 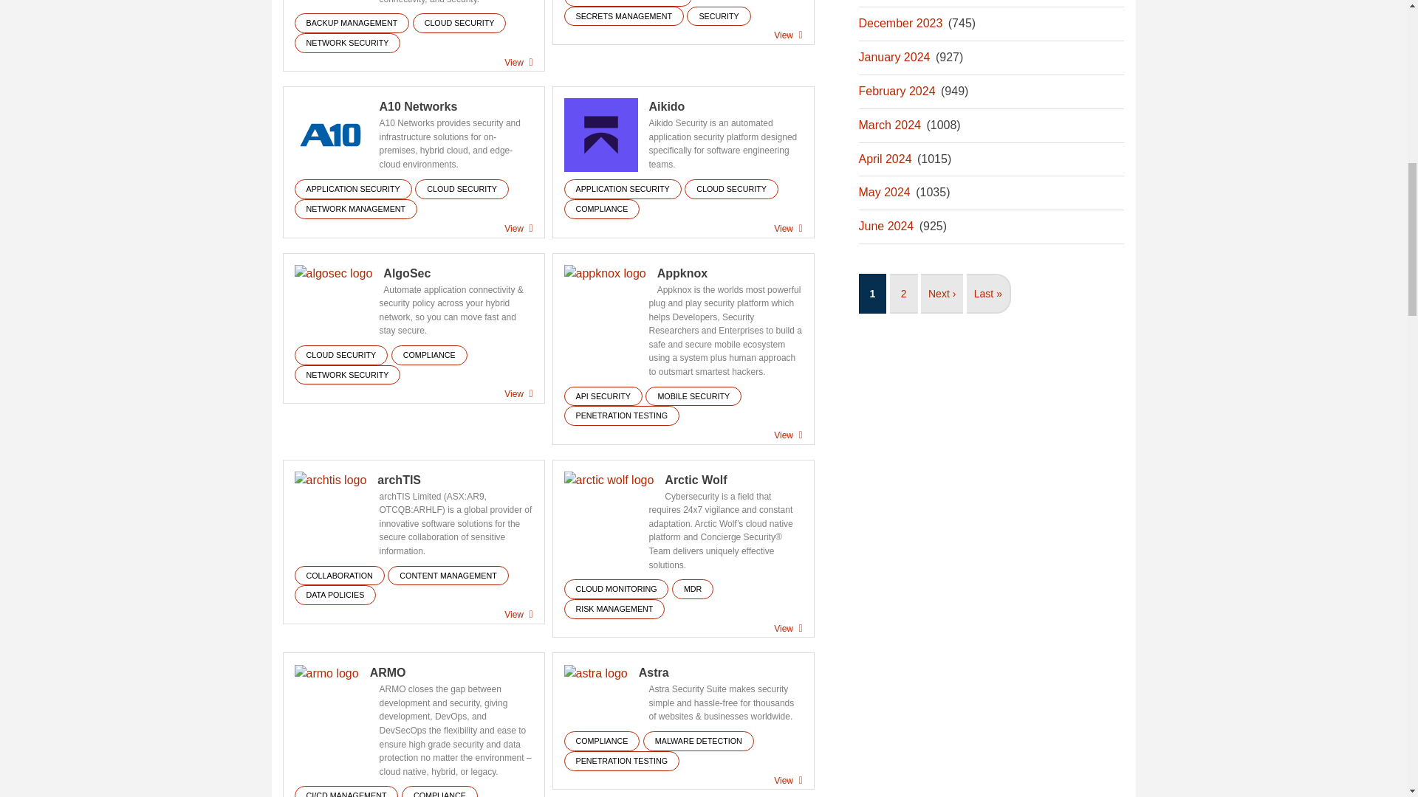 What do you see at coordinates (332, 274) in the screenshot?
I see `algosec logo` at bounding box center [332, 274].